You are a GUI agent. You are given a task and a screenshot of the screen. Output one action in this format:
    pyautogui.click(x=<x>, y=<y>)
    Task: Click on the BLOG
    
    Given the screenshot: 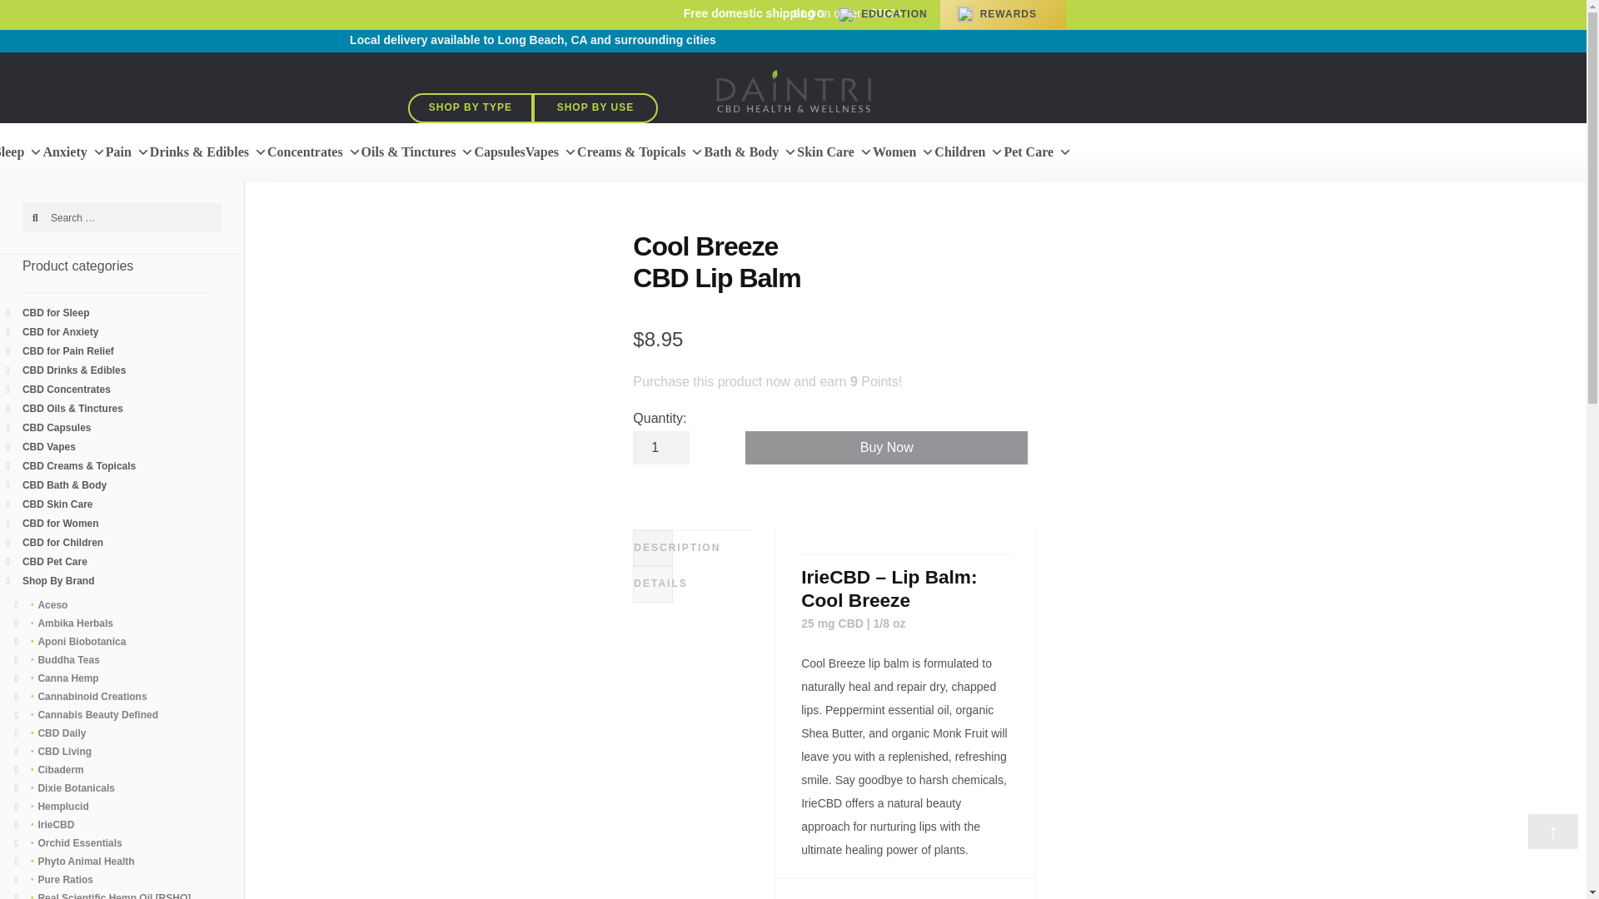 What is the action you would take?
    pyautogui.click(x=809, y=13)
    